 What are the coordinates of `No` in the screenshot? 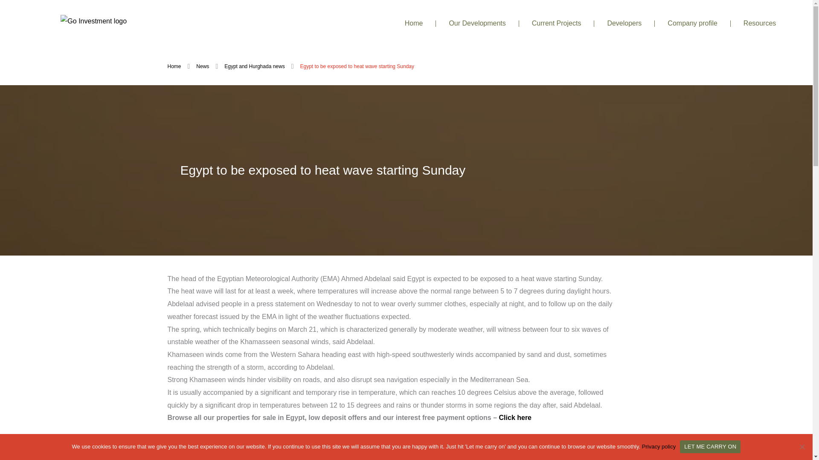 It's located at (802, 446).